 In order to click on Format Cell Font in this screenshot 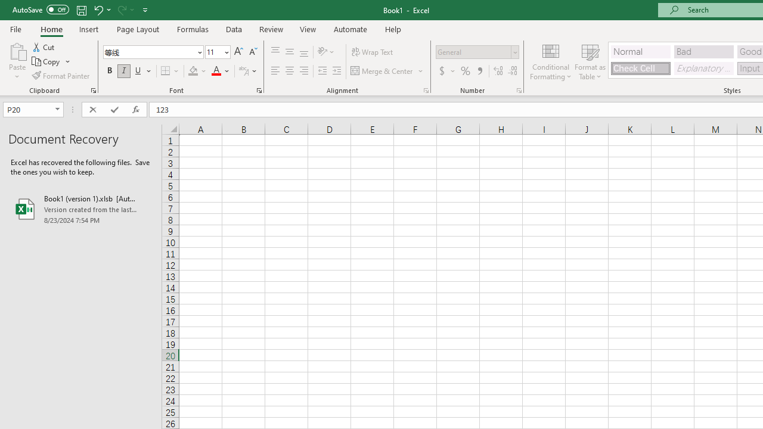, I will do `click(259, 91)`.